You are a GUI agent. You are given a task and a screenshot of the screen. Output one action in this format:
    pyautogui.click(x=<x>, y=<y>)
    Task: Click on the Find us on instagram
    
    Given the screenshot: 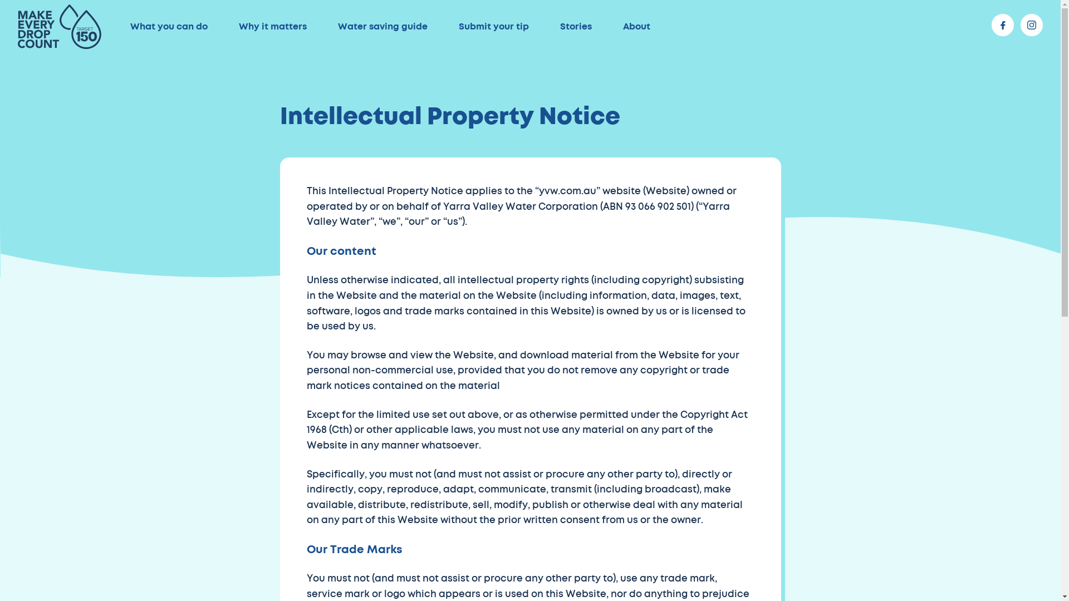 What is the action you would take?
    pyautogui.click(x=1032, y=25)
    